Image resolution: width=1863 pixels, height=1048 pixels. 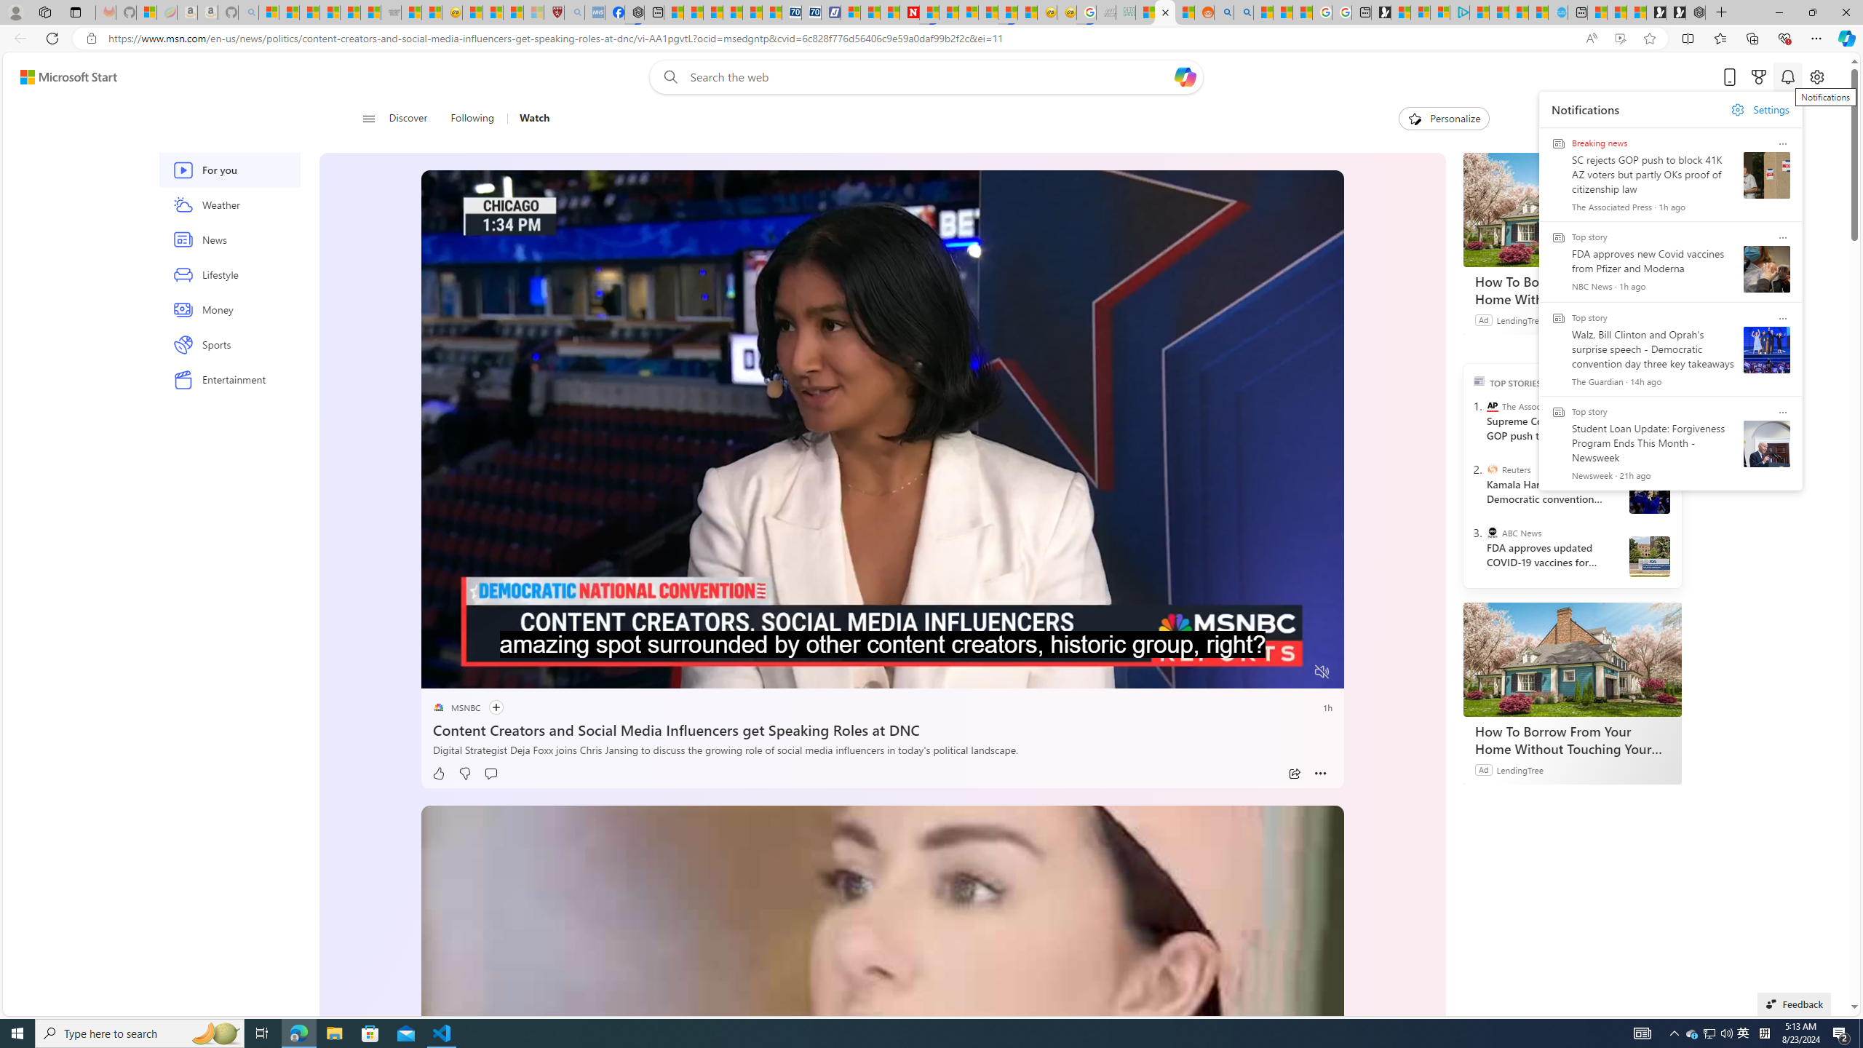 I want to click on Cheap Car Rentals - Save70.com, so click(x=792, y=12).